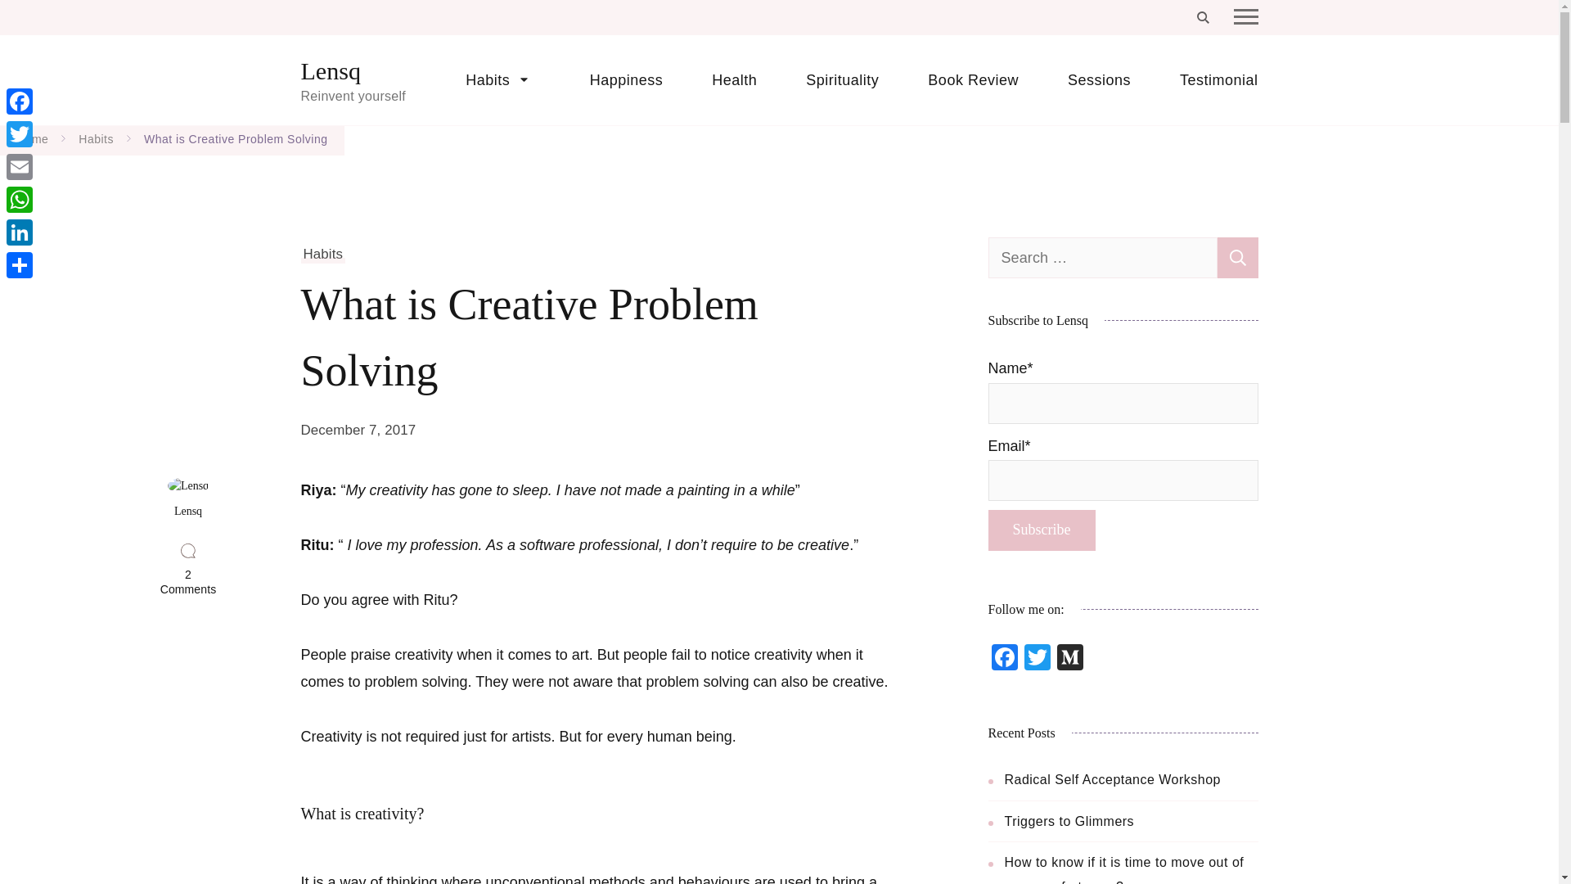 Image resolution: width=1571 pixels, height=884 pixels. I want to click on Twitter, so click(1038, 660).